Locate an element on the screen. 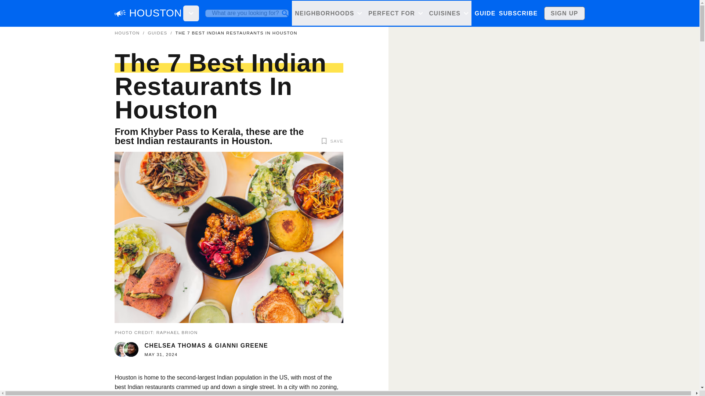 This screenshot has height=396, width=705. GUIDES is located at coordinates (157, 33).